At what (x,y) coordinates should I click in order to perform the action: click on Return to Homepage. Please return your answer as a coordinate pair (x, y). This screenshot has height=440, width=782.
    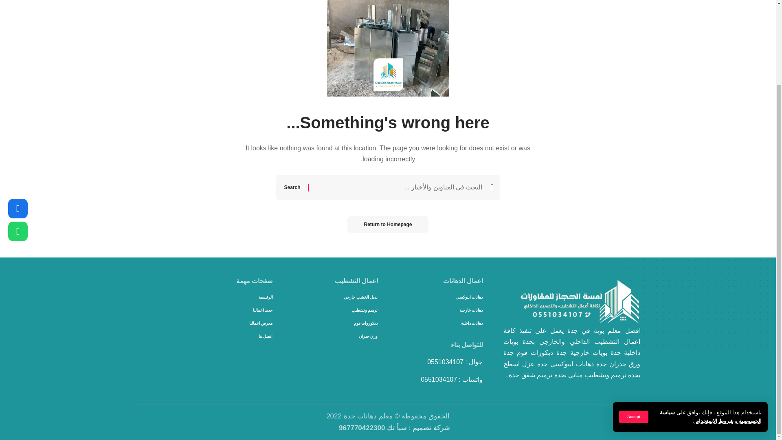
    Looking at the image, I should click on (387, 224).